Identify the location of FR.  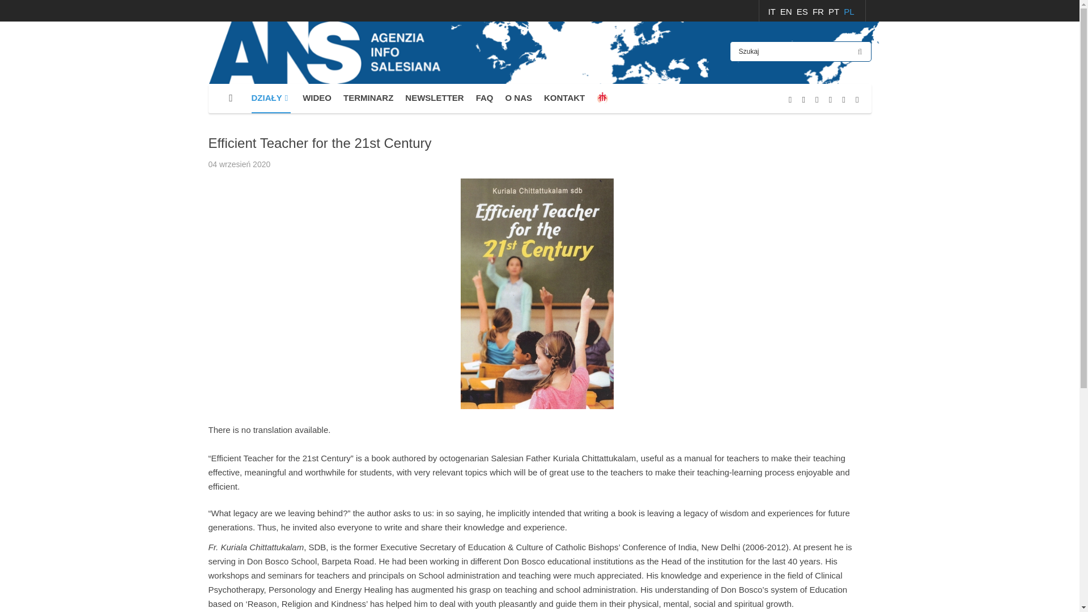
(819, 11).